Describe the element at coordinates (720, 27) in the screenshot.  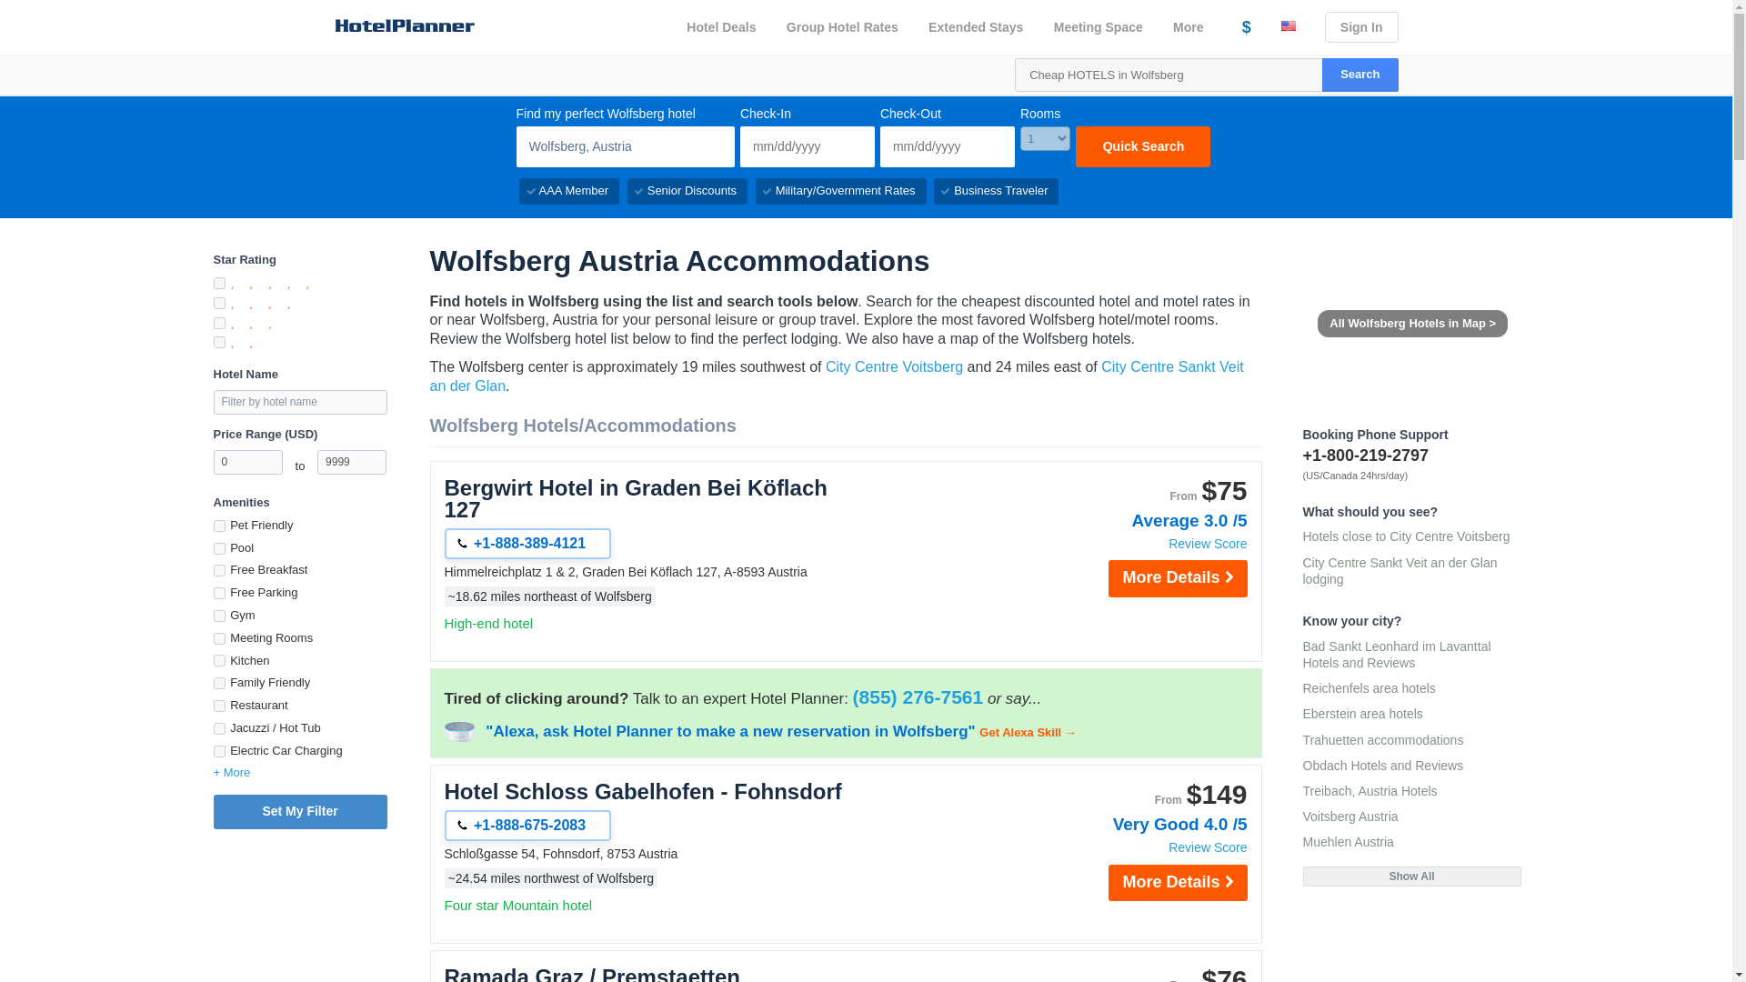
I see `Hotel Deals` at that location.